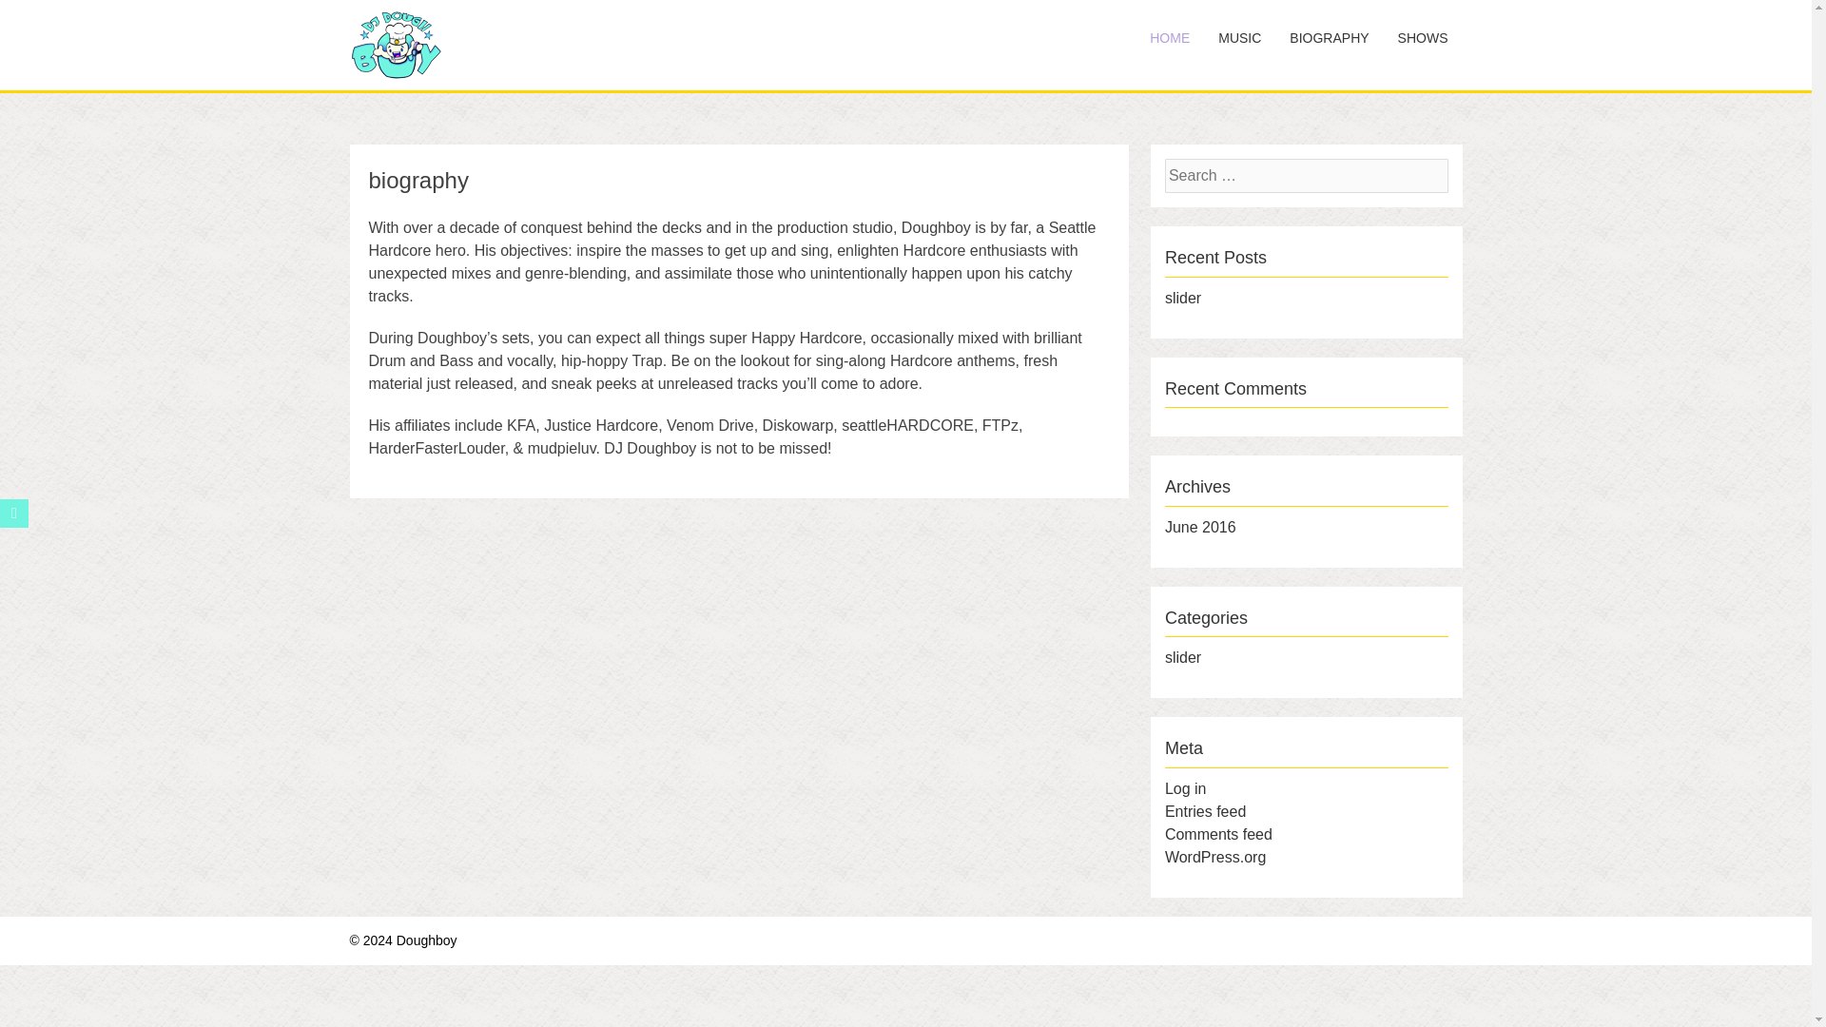  What do you see at coordinates (1423, 38) in the screenshot?
I see `SHOWS` at bounding box center [1423, 38].